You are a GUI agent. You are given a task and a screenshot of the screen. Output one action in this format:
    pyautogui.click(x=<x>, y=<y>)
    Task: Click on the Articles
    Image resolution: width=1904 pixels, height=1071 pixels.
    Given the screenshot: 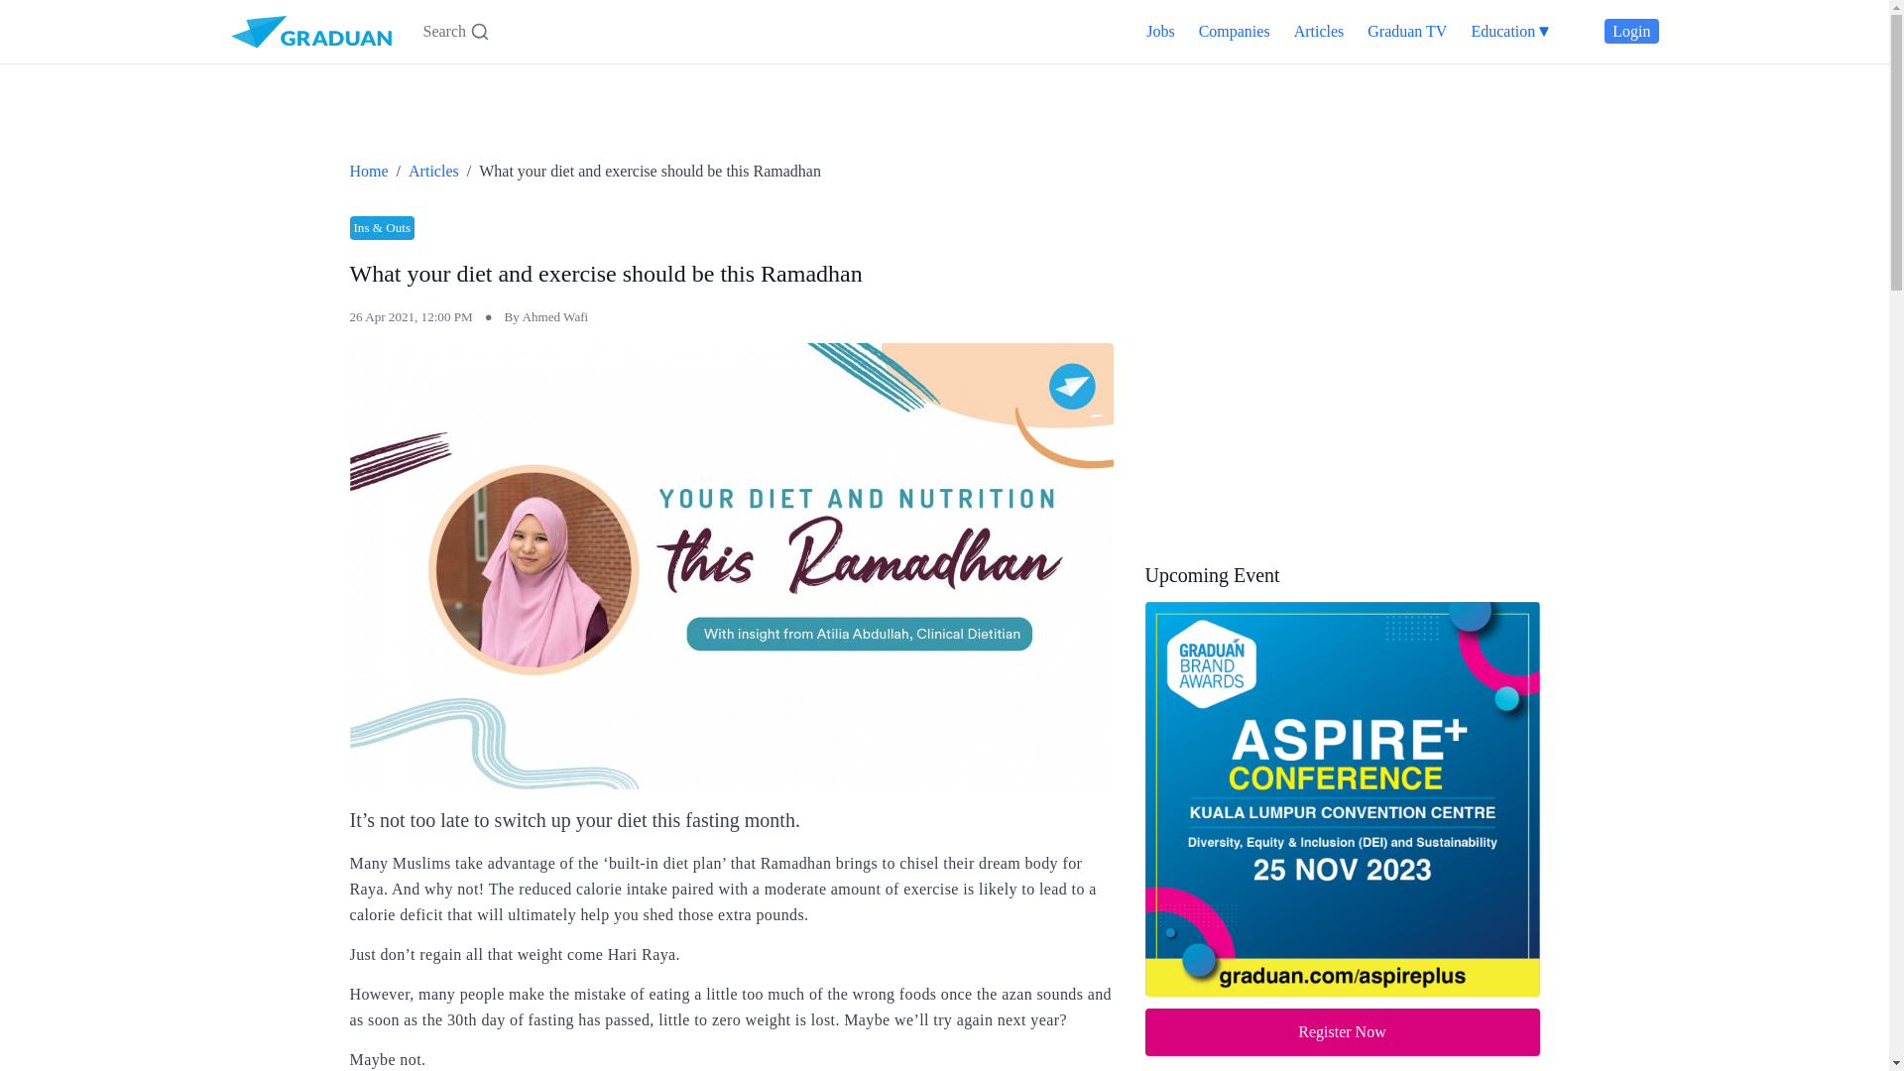 What is the action you would take?
    pyautogui.click(x=433, y=171)
    